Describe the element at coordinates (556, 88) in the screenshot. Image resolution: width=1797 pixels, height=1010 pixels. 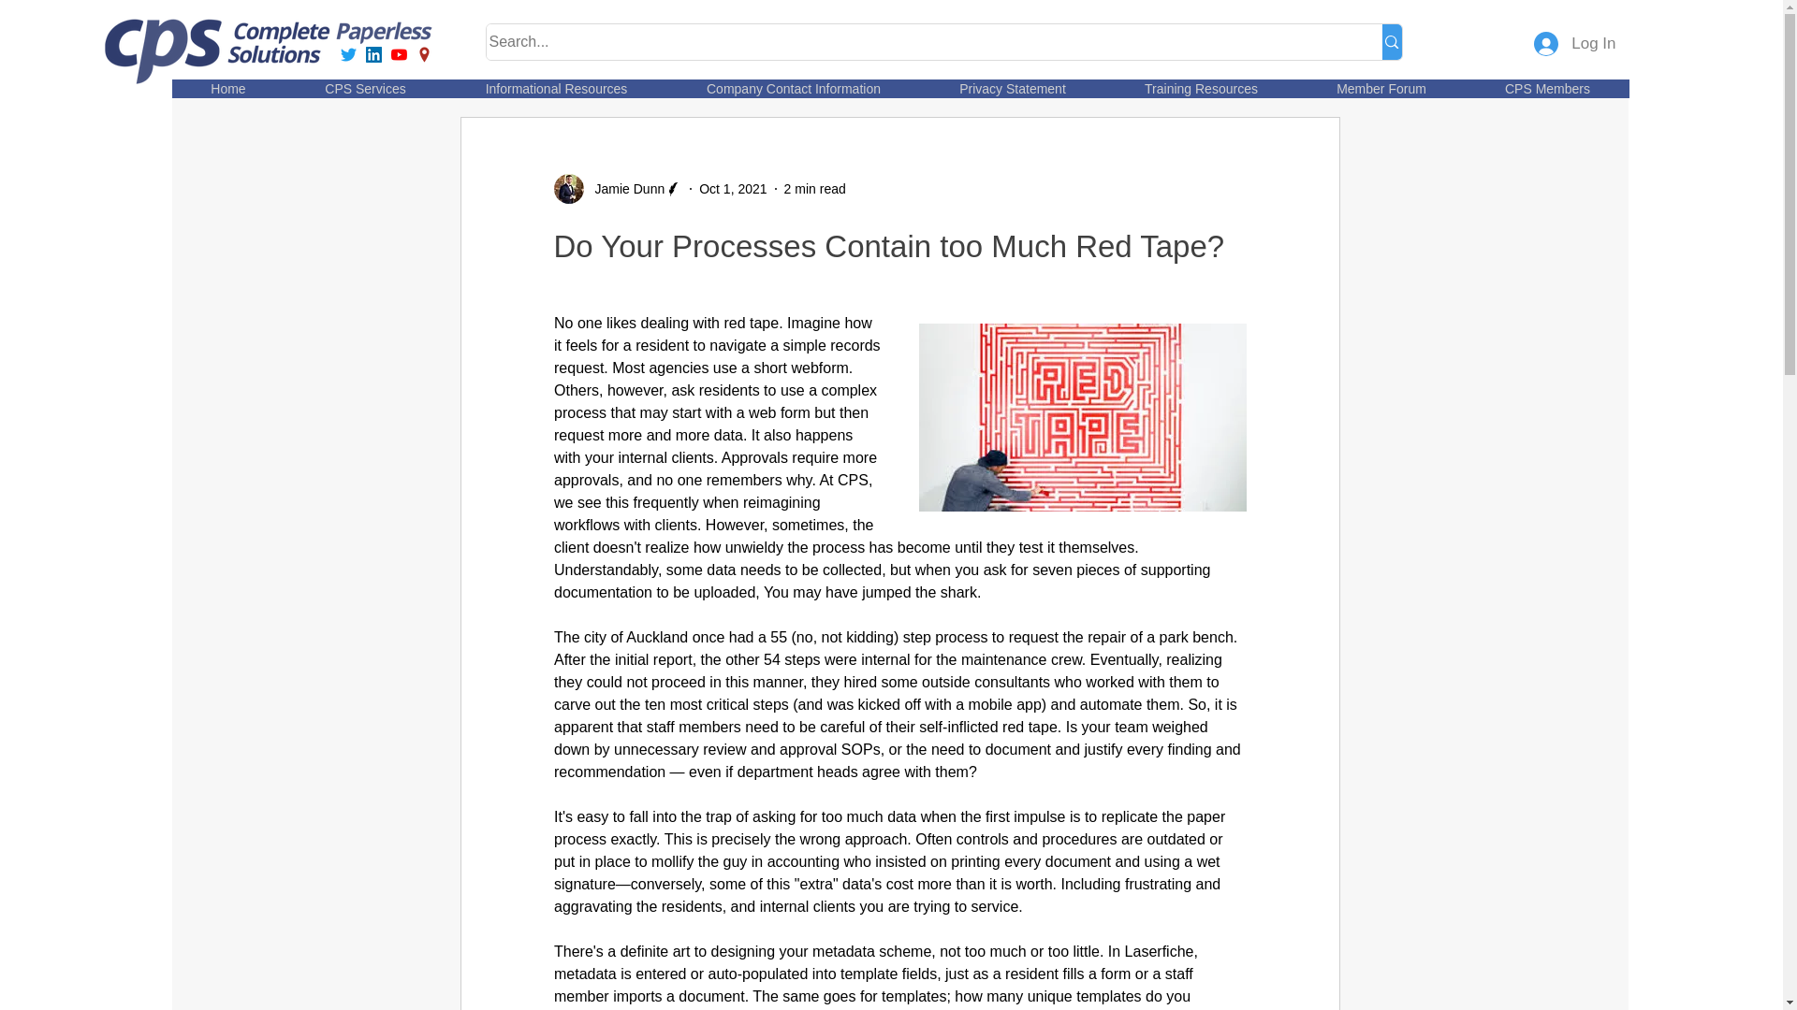
I see `Informational Resources` at that location.